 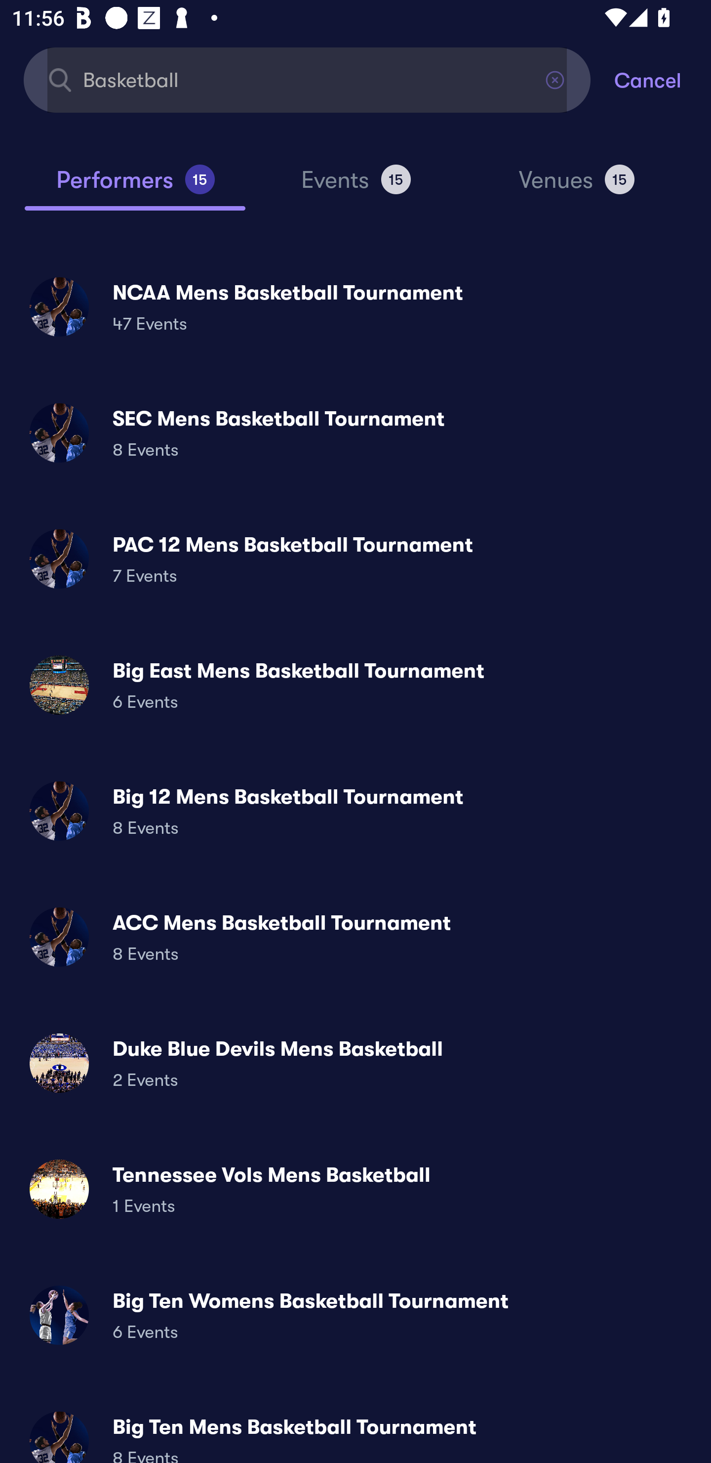 What do you see at coordinates (355, 1315) in the screenshot?
I see `Big Ten Womens Basketball Tournament 6 Events` at bounding box center [355, 1315].